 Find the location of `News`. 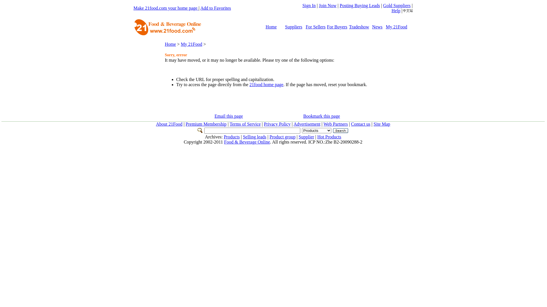

News is located at coordinates (377, 27).